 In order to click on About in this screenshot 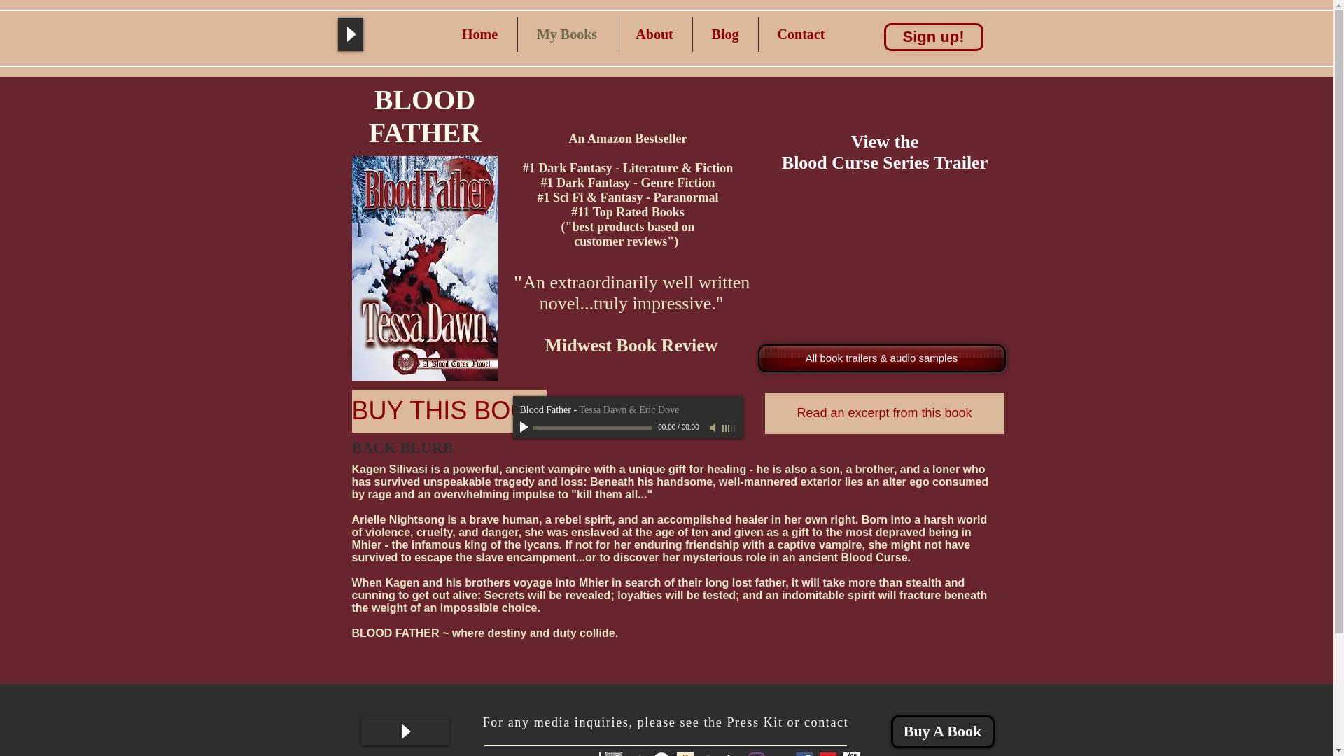, I will do `click(654, 34)`.